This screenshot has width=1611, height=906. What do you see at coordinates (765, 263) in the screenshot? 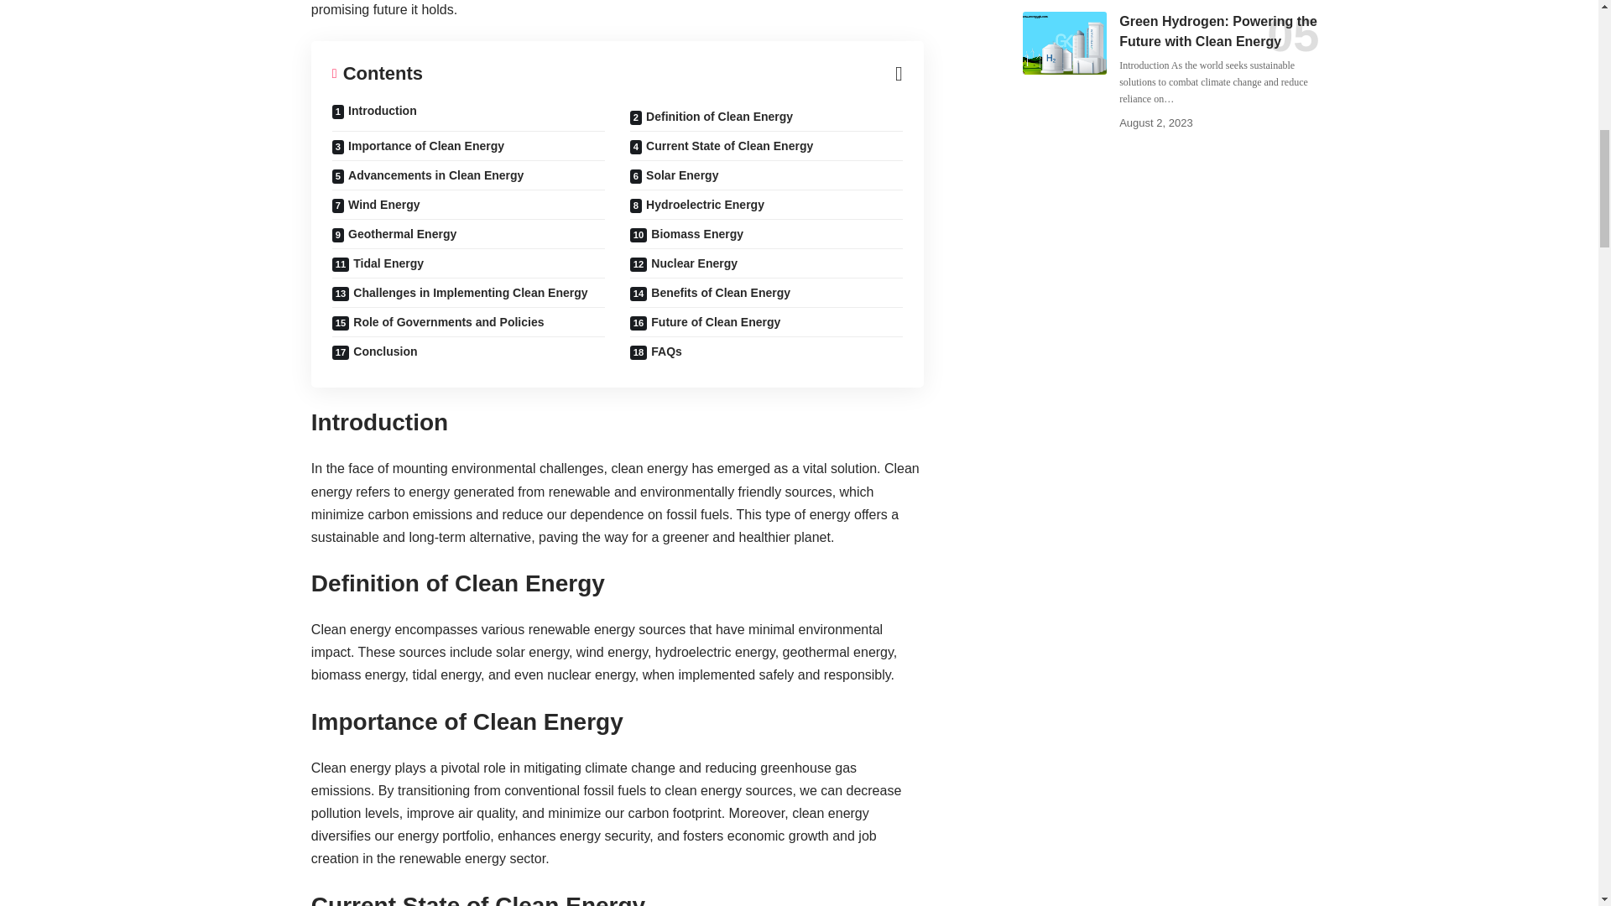
I see `Nuclear Energy` at bounding box center [765, 263].